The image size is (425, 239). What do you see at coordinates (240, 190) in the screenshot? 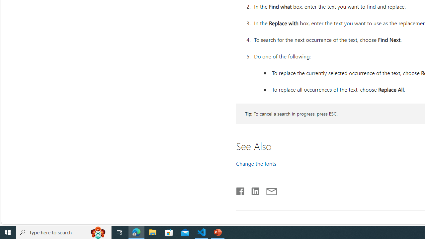
I see `Share on Facebook` at bounding box center [240, 190].